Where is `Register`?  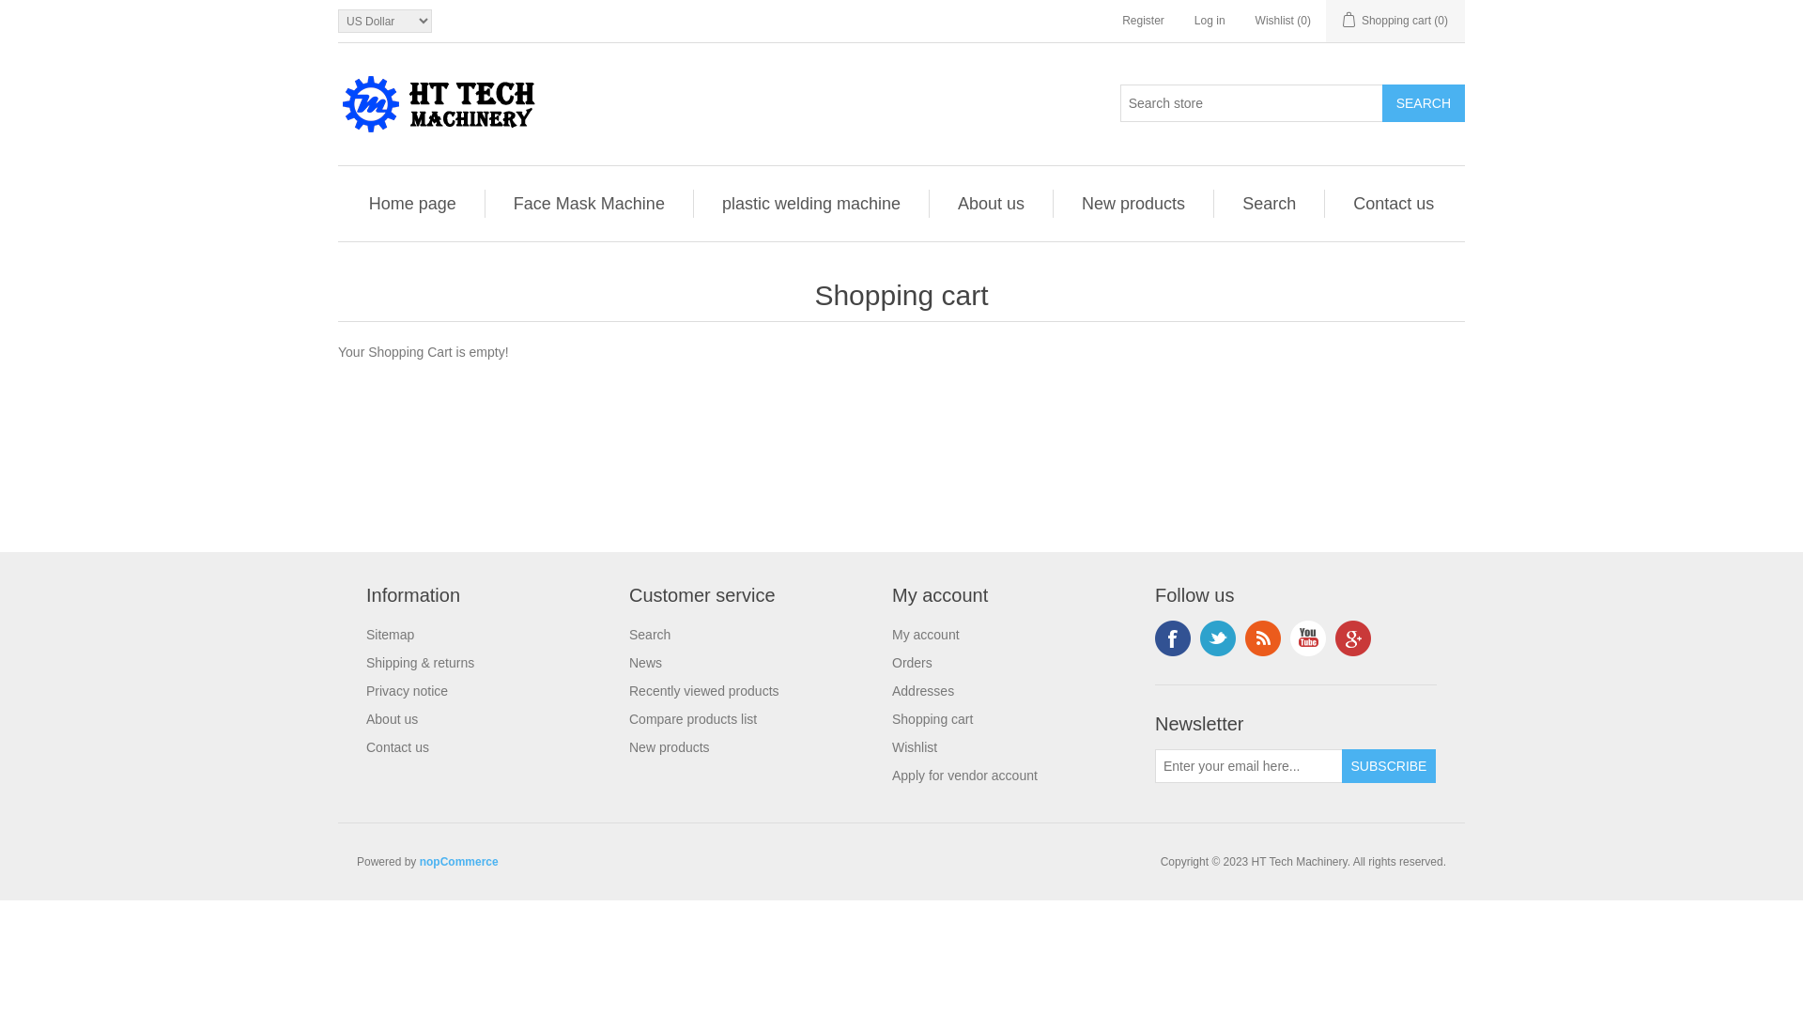 Register is located at coordinates (1144, 21).